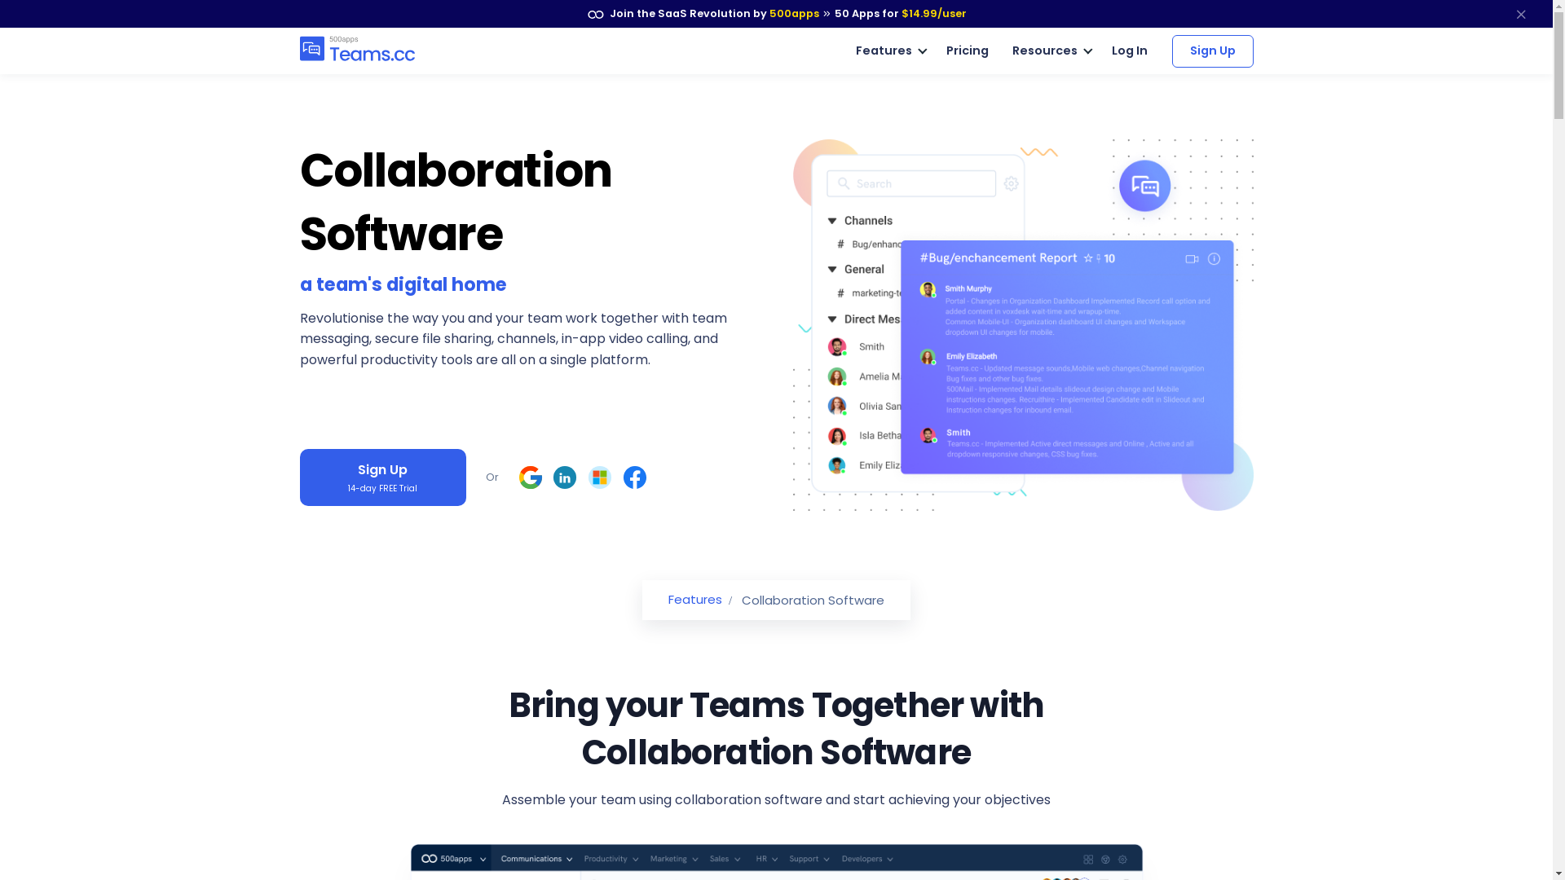 The width and height of the screenshot is (1565, 880). What do you see at coordinates (968, 51) in the screenshot?
I see `Pricing` at bounding box center [968, 51].